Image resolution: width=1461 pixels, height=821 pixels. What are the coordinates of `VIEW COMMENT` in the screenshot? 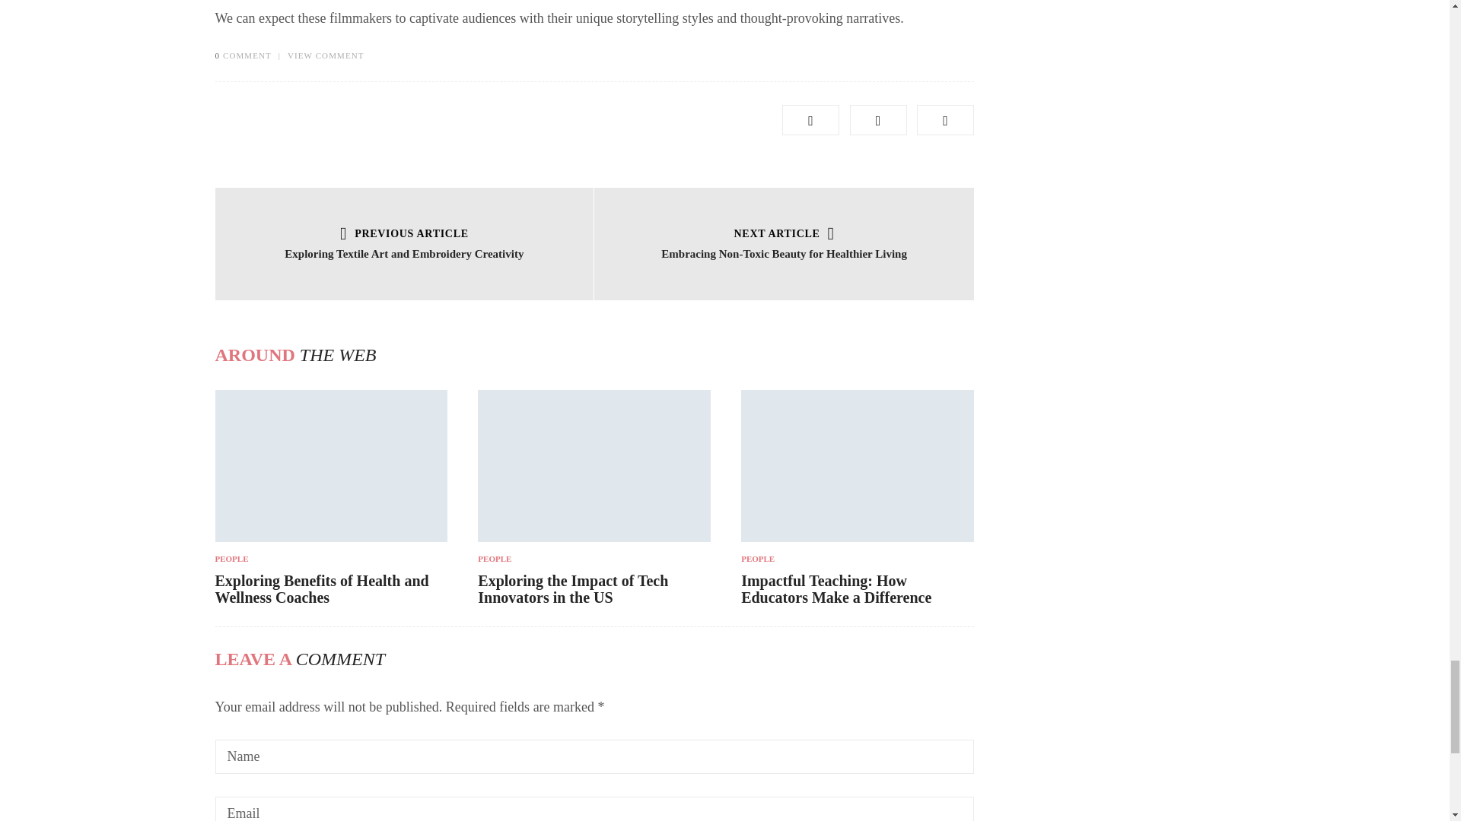 It's located at (326, 55).